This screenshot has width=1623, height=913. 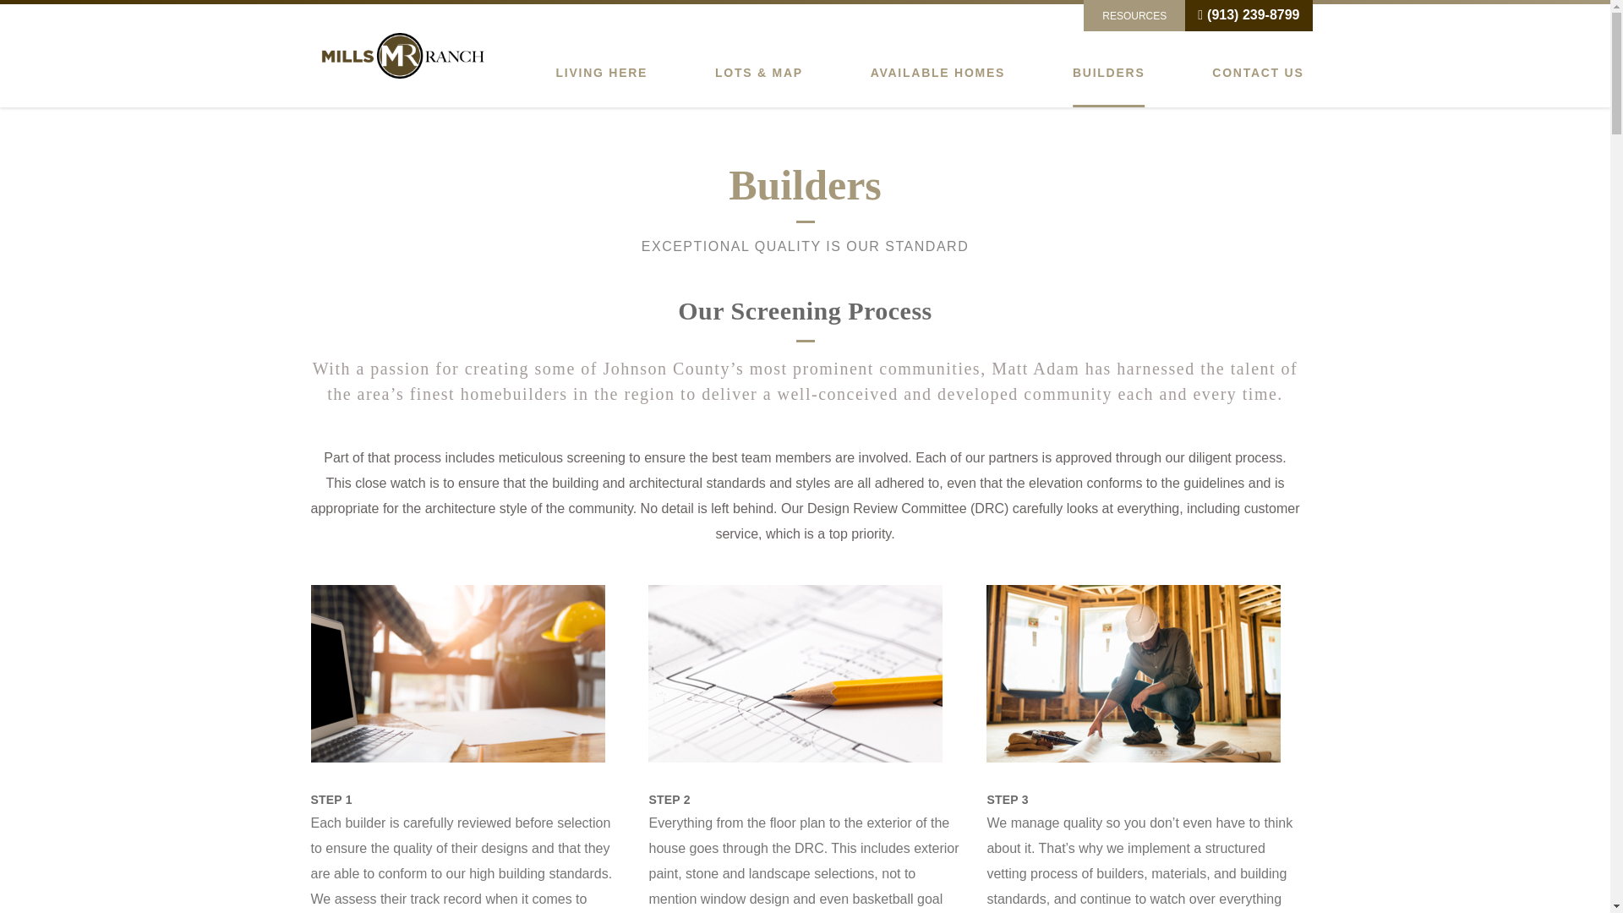 I want to click on BUILDERS, so click(x=1109, y=73).